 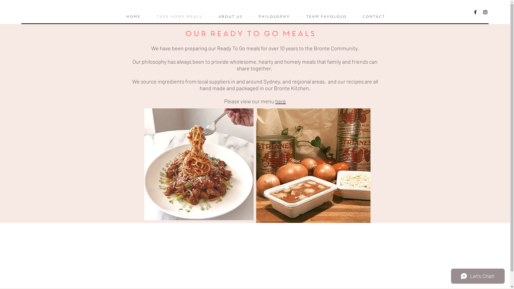 What do you see at coordinates (281, 101) in the screenshot?
I see `here` at bounding box center [281, 101].